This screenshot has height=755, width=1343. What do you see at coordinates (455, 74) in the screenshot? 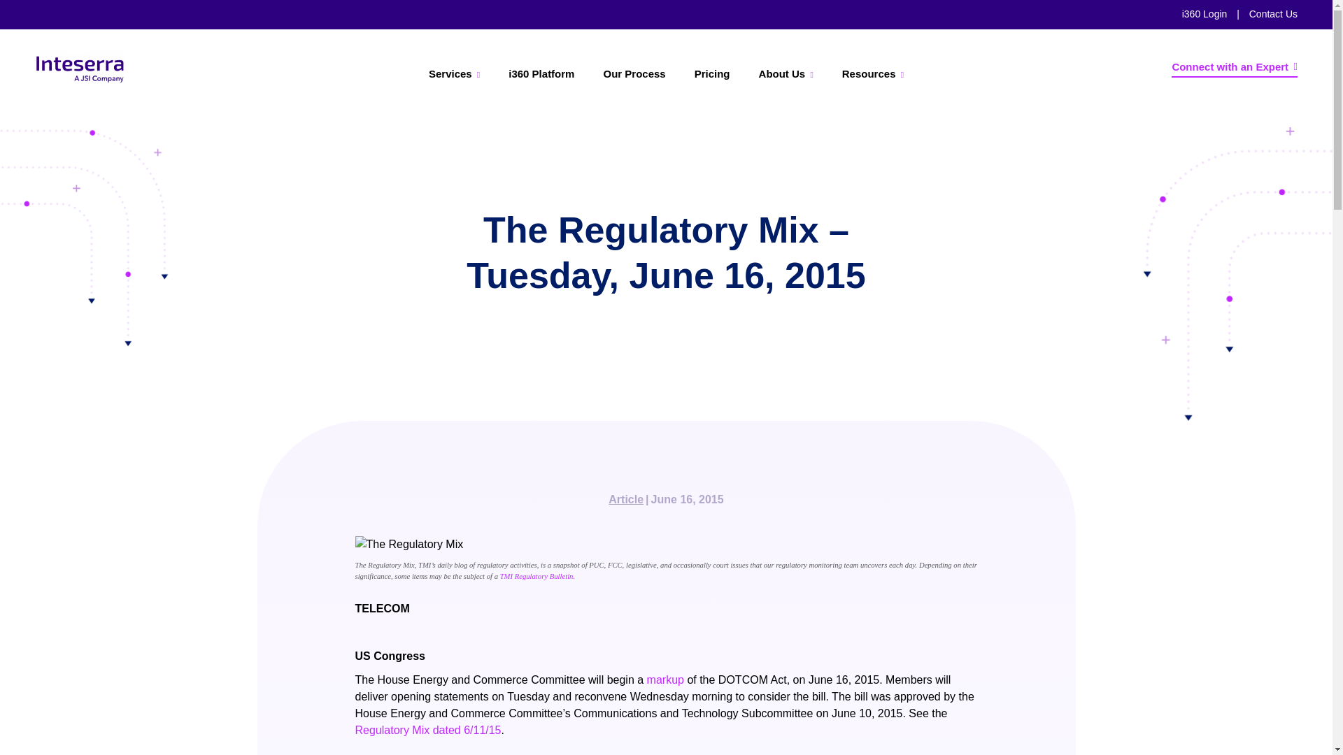
I see `Services` at bounding box center [455, 74].